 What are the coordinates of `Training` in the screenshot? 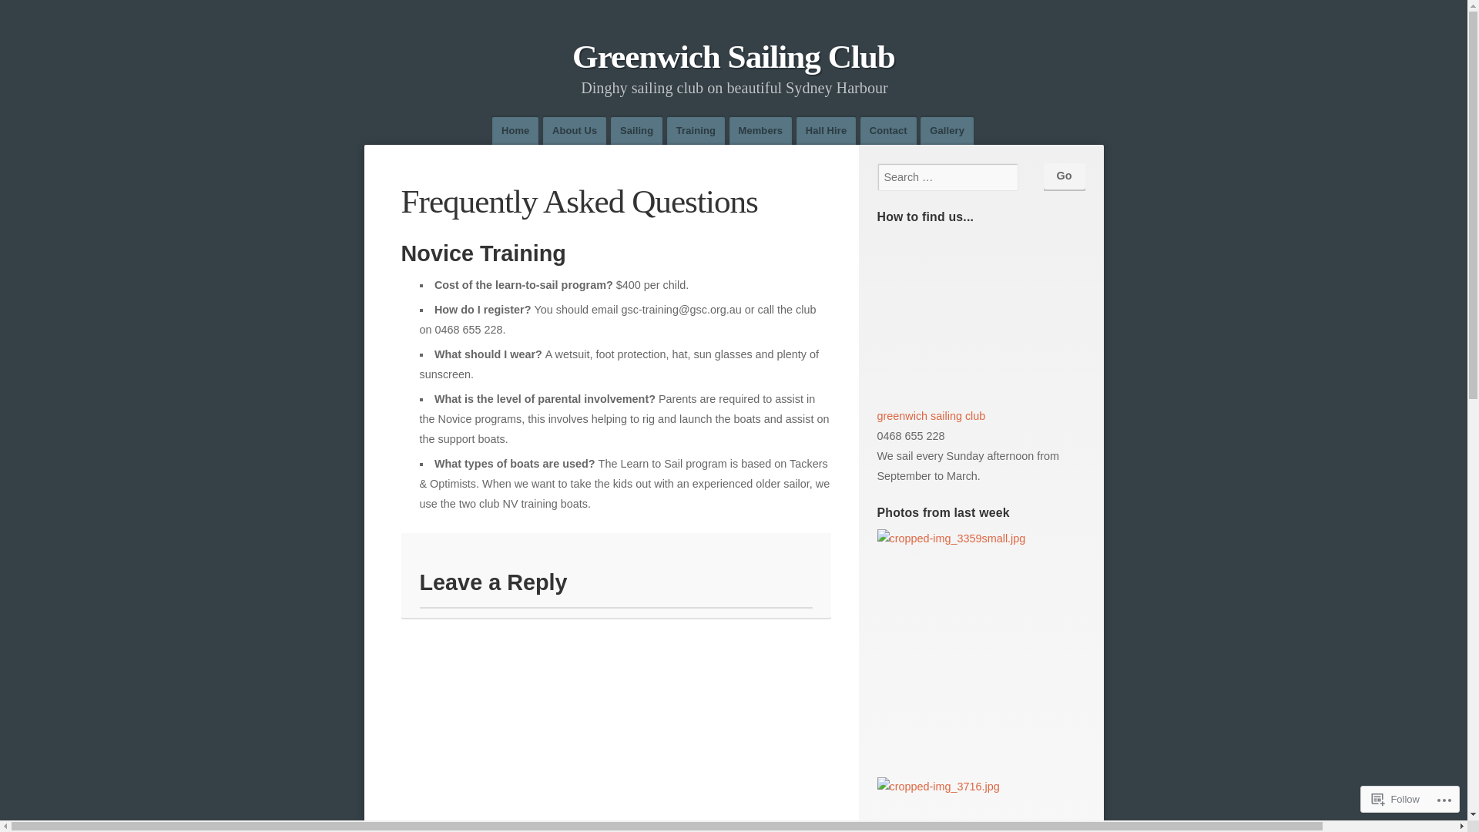 It's located at (696, 131).